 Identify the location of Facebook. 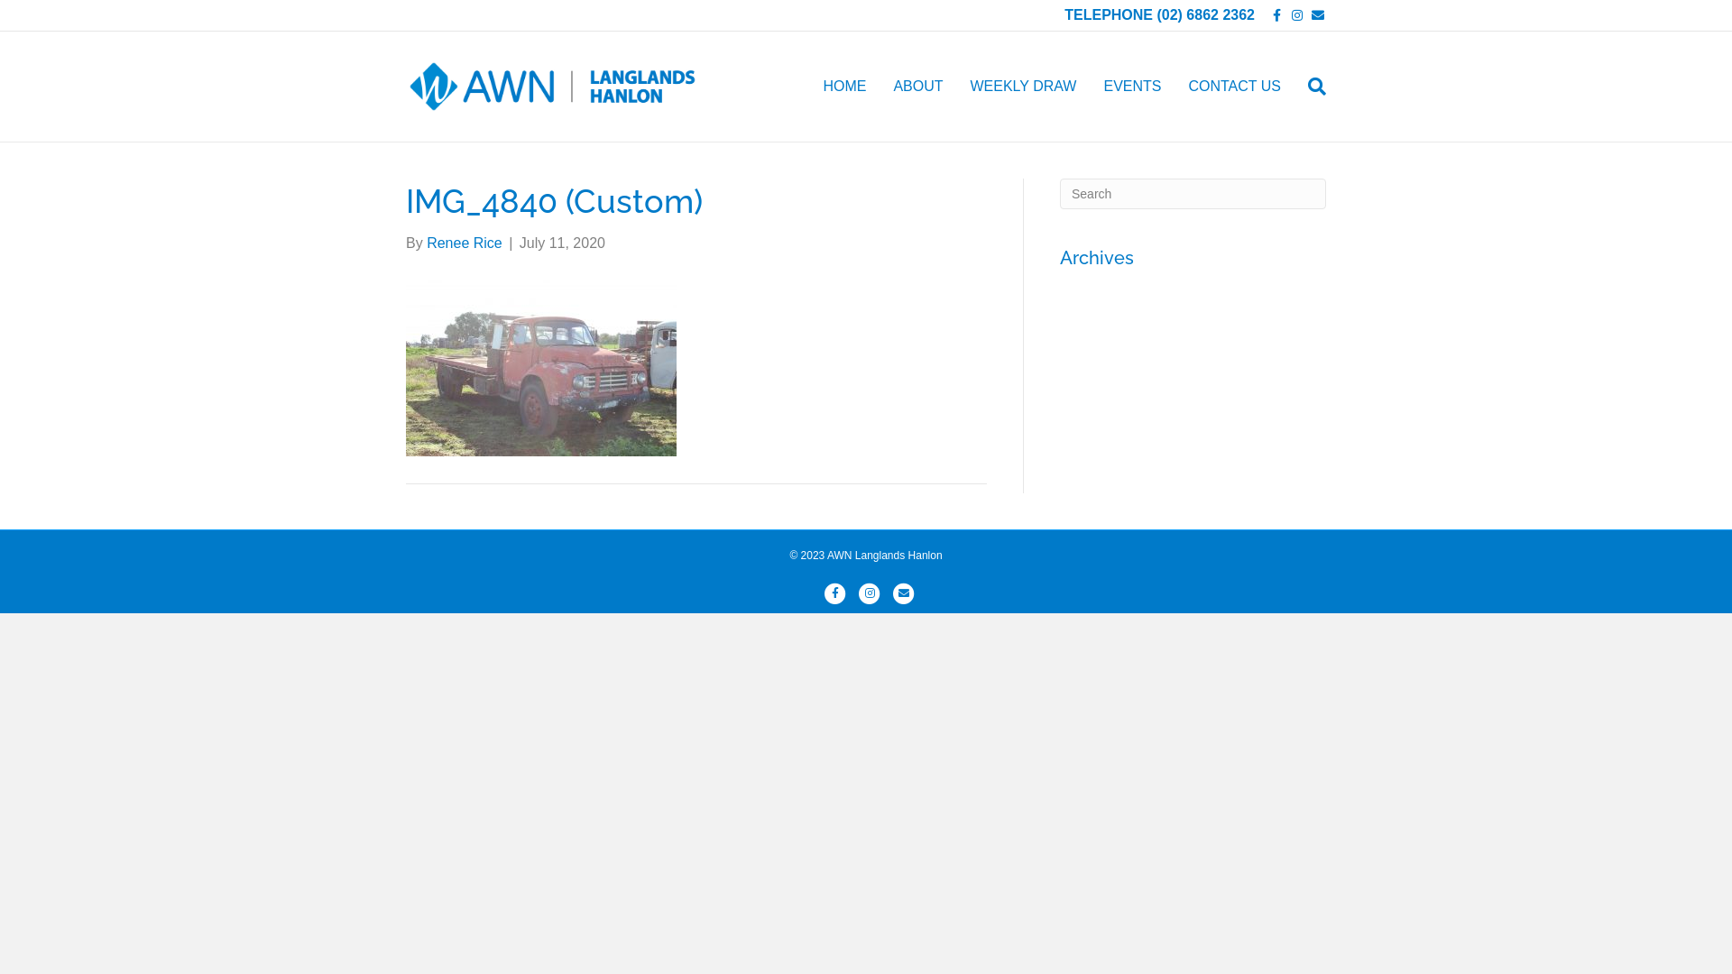
(1270, 14).